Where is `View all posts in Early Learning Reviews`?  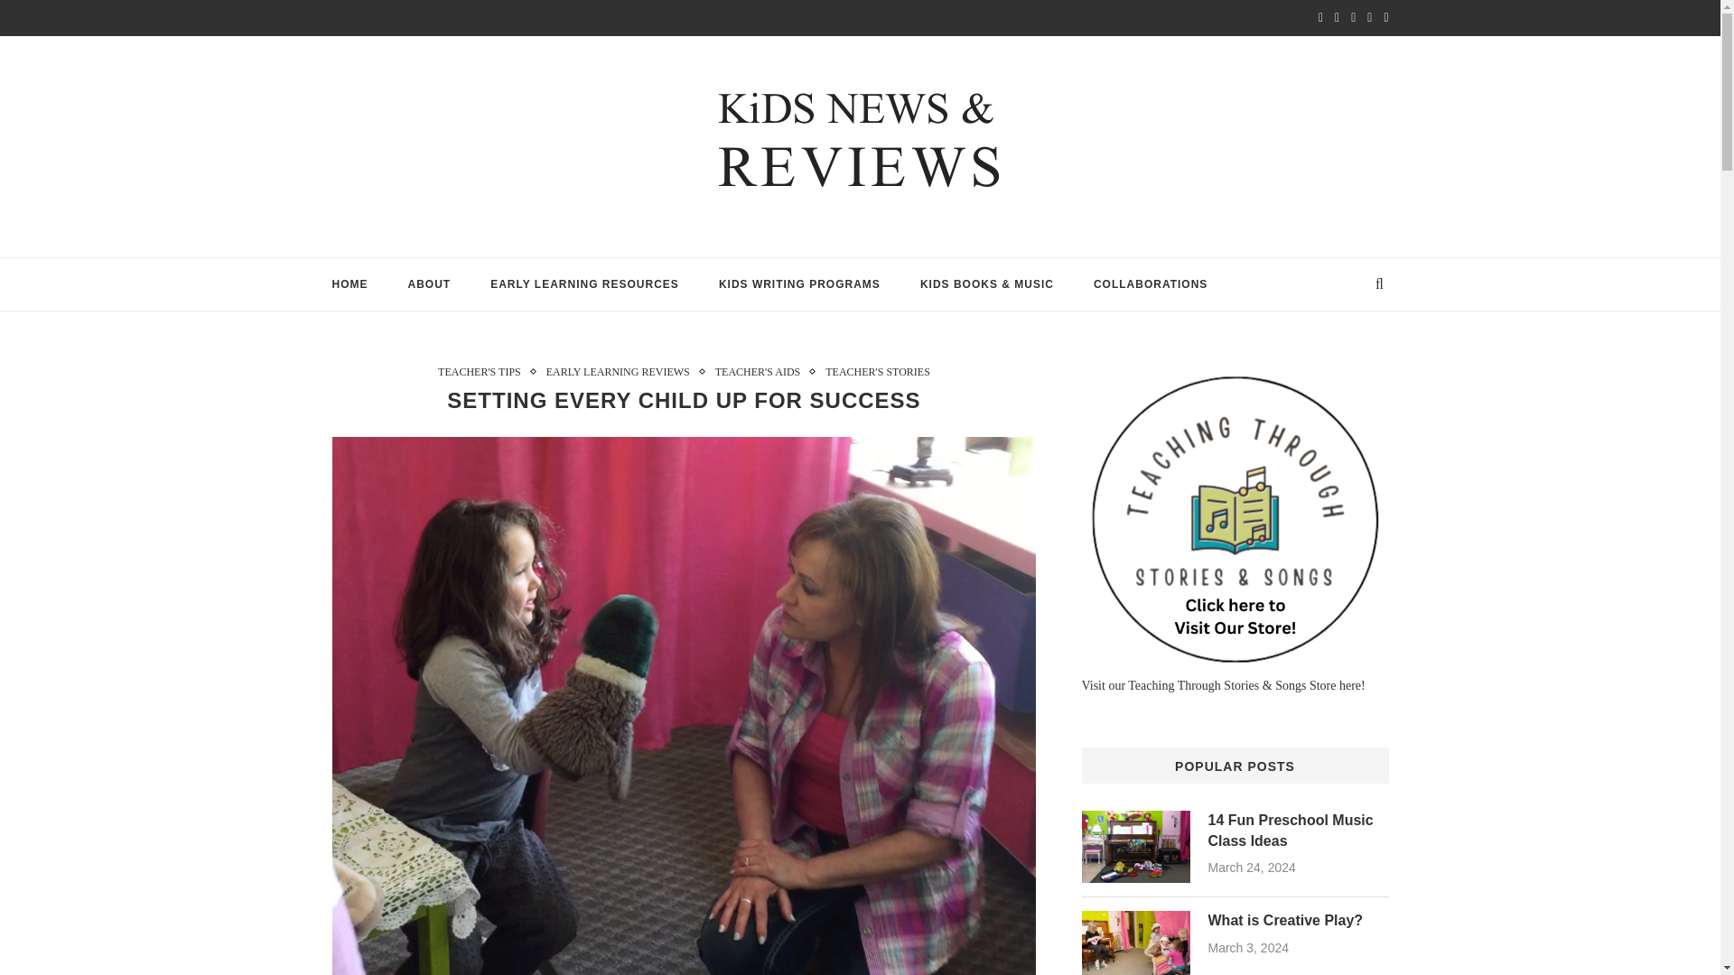 View all posts in Early Learning Reviews is located at coordinates (621, 372).